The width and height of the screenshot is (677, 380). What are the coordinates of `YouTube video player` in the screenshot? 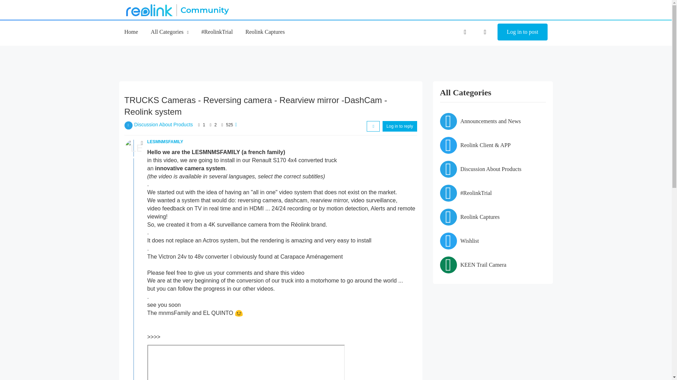 It's located at (246, 362).